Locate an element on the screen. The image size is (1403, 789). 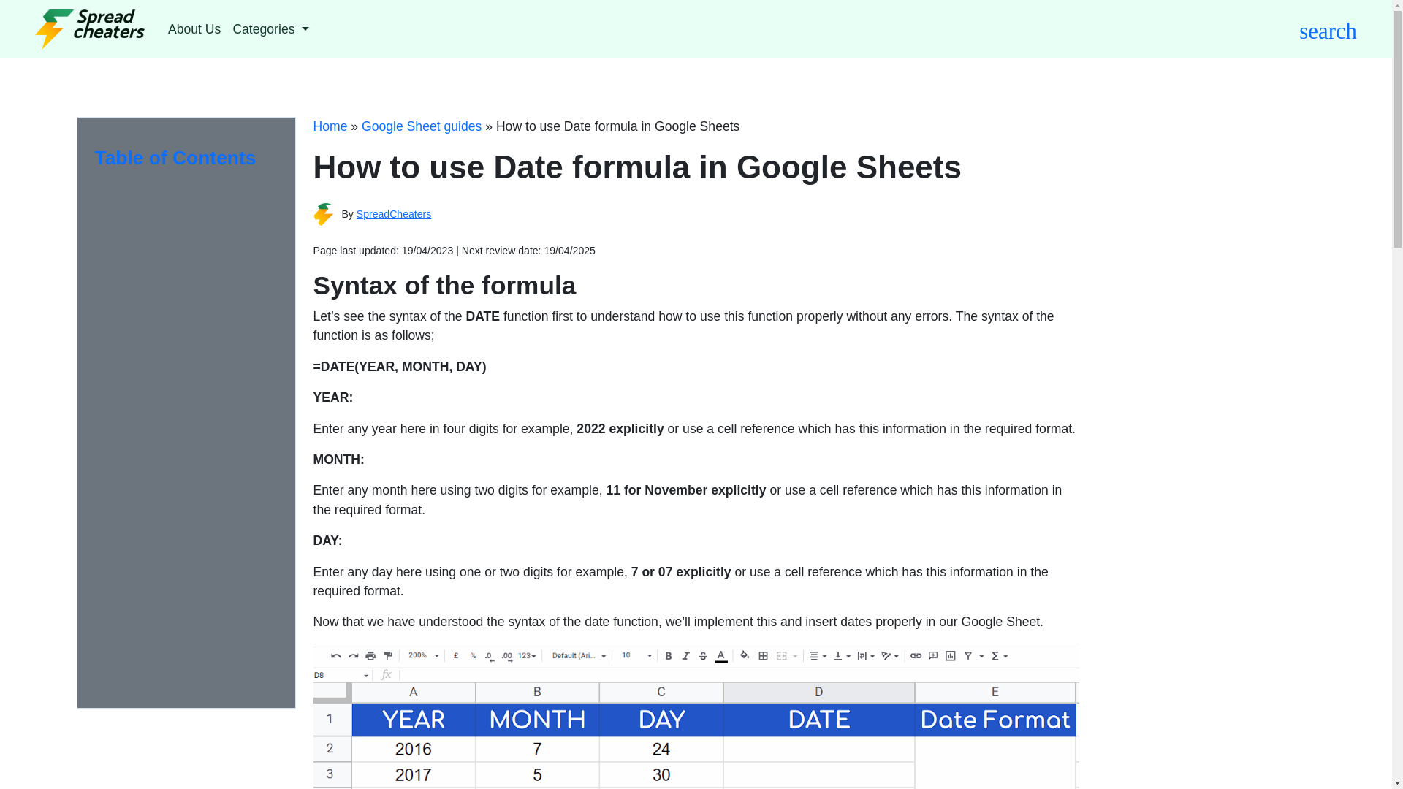
Google Sheet guides is located at coordinates (421, 126).